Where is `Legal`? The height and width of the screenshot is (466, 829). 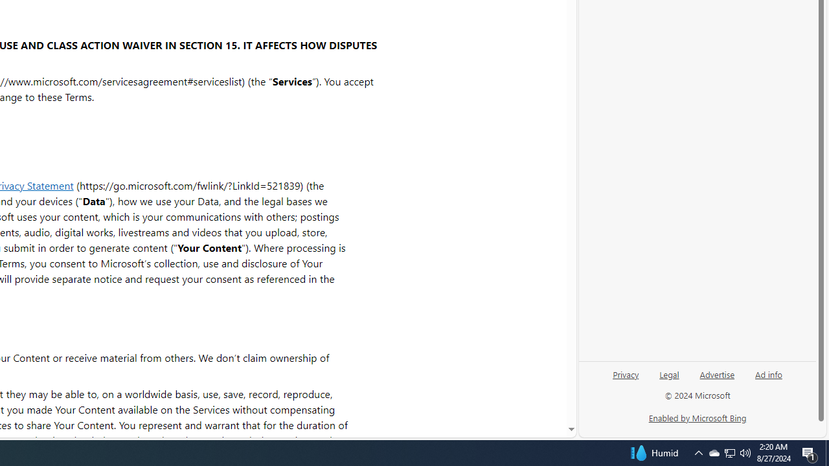
Legal is located at coordinates (669, 373).